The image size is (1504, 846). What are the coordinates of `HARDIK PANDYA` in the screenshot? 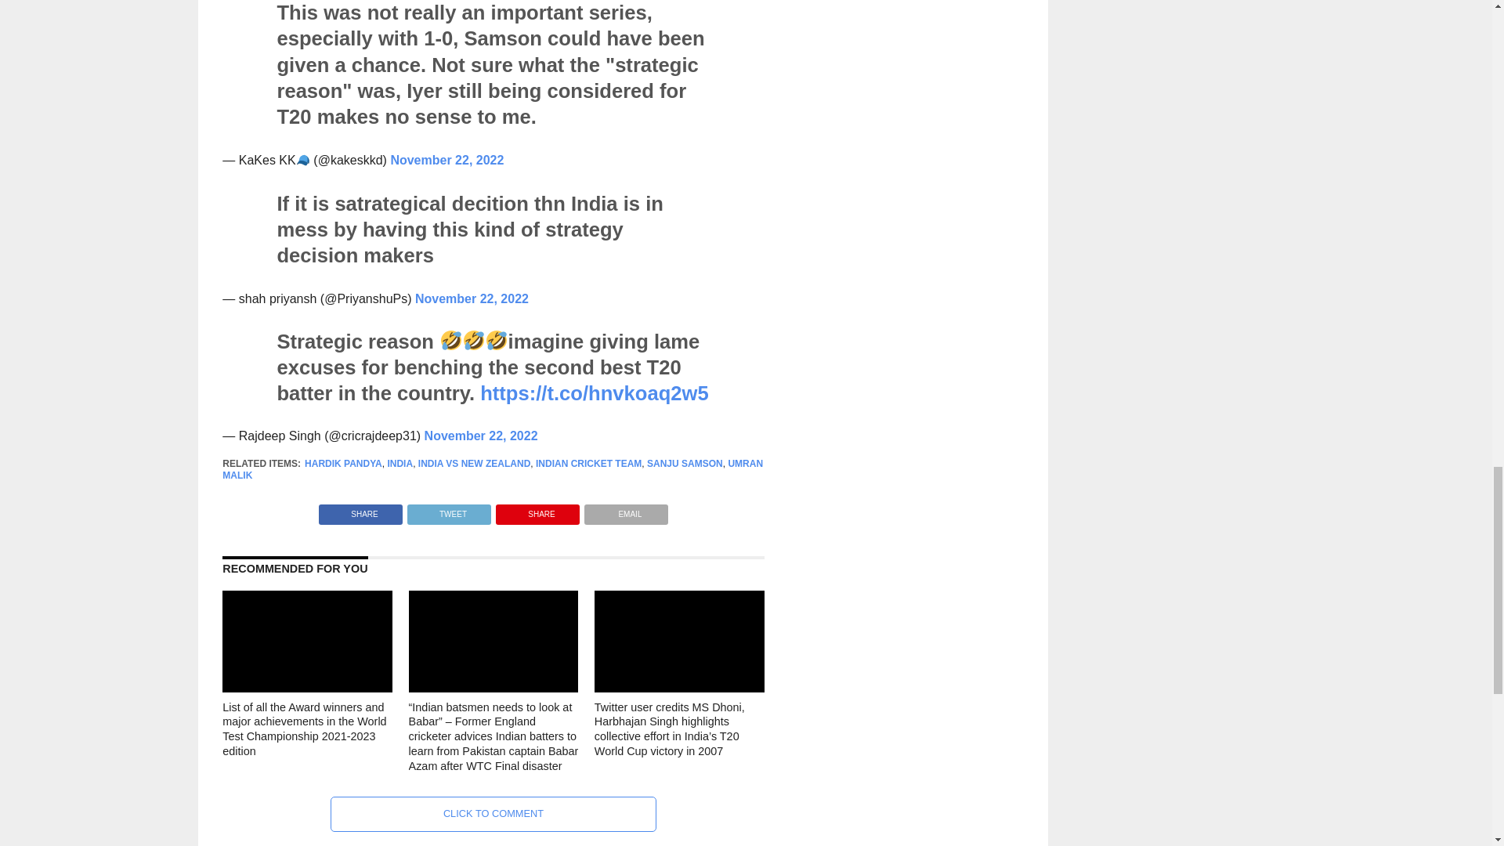 It's located at (343, 464).